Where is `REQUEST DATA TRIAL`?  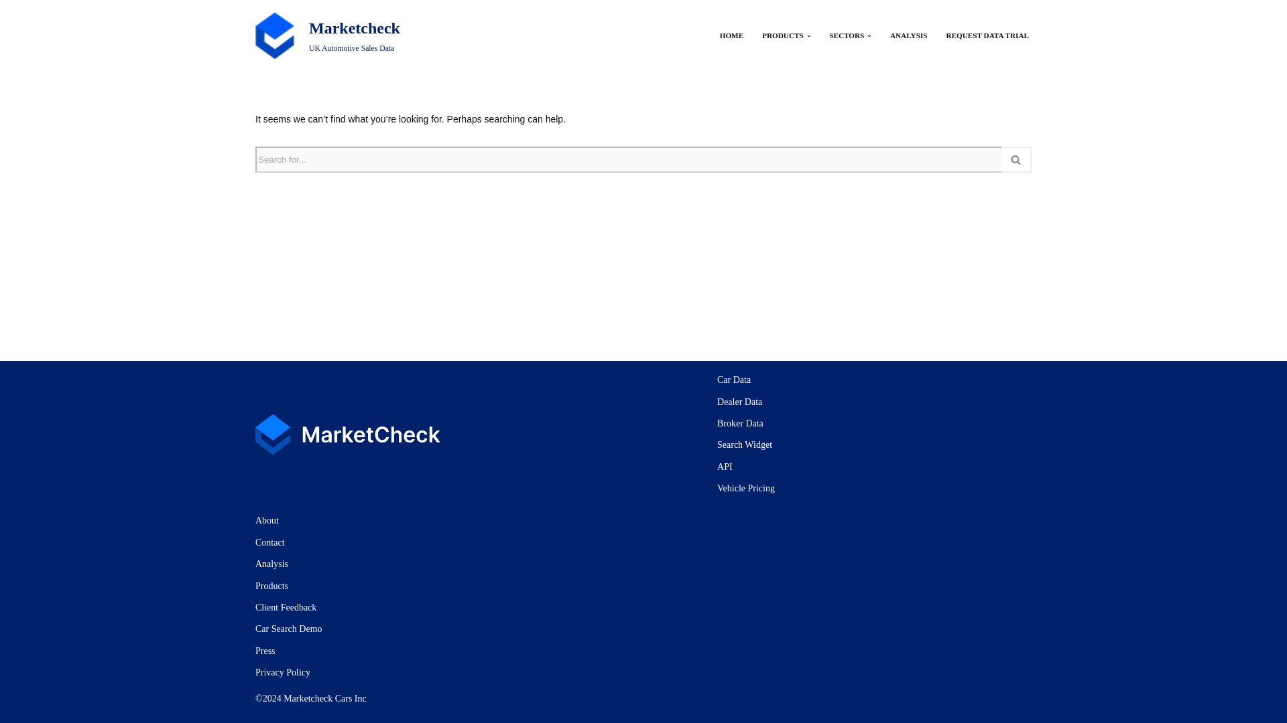
REQUEST DATA TRIAL is located at coordinates (987, 35).